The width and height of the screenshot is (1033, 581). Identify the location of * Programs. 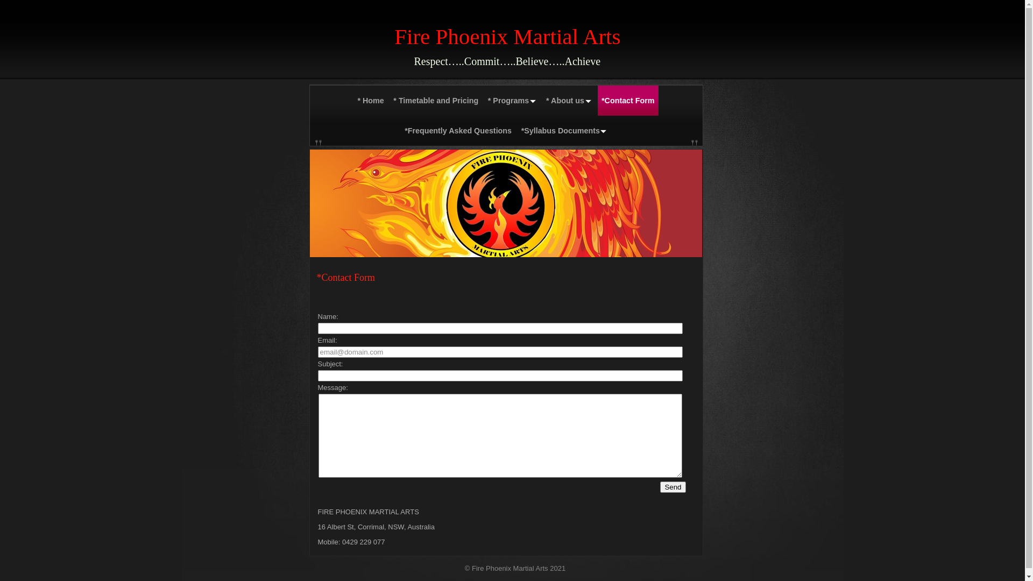
(512, 101).